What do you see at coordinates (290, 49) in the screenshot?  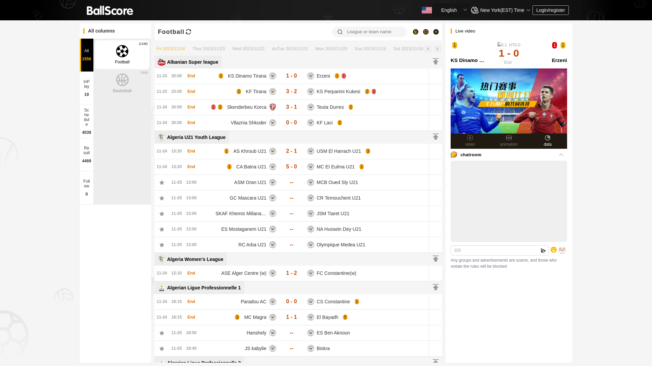 I see `duTue 2023/11/21` at bounding box center [290, 49].